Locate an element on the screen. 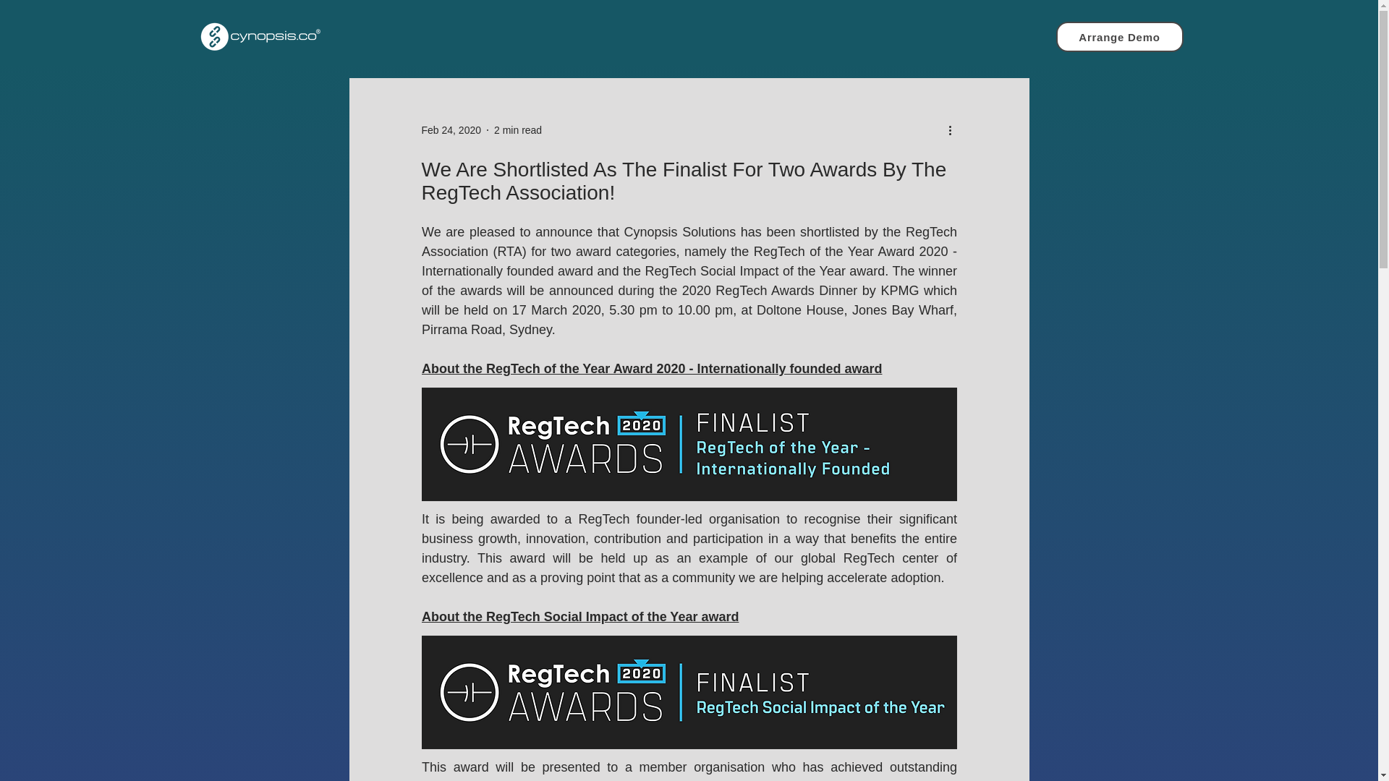  Feb 24, 2020 is located at coordinates (450, 129).